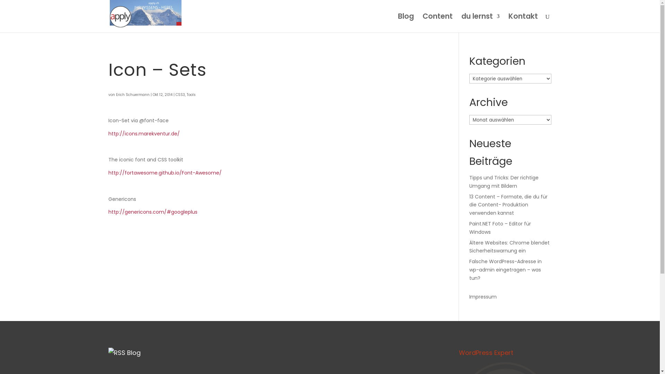 The height and width of the screenshot is (374, 665). Describe the element at coordinates (438, 23) in the screenshot. I see `Content` at that location.